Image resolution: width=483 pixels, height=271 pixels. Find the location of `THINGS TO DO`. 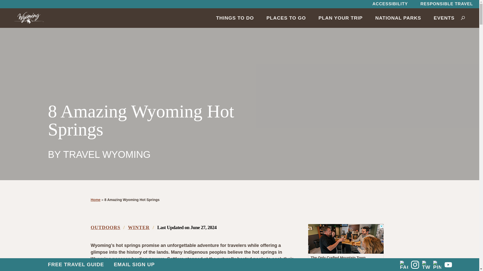

THINGS TO DO is located at coordinates (235, 18).